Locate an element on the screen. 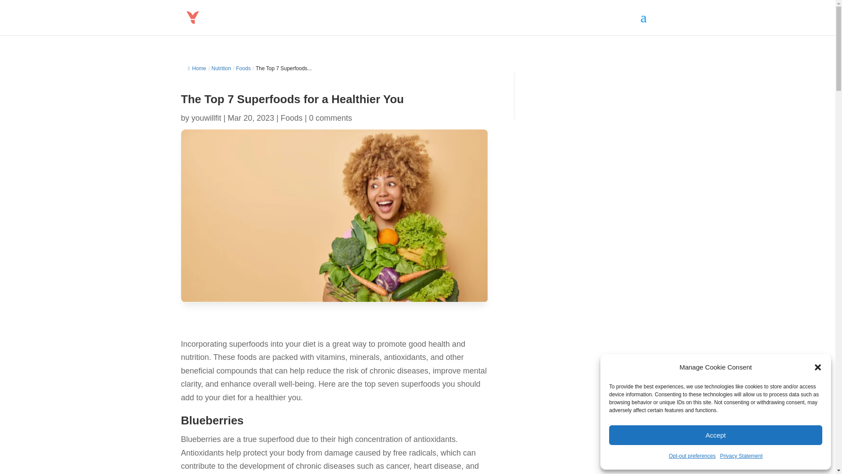  youwillfit is located at coordinates (206, 118).